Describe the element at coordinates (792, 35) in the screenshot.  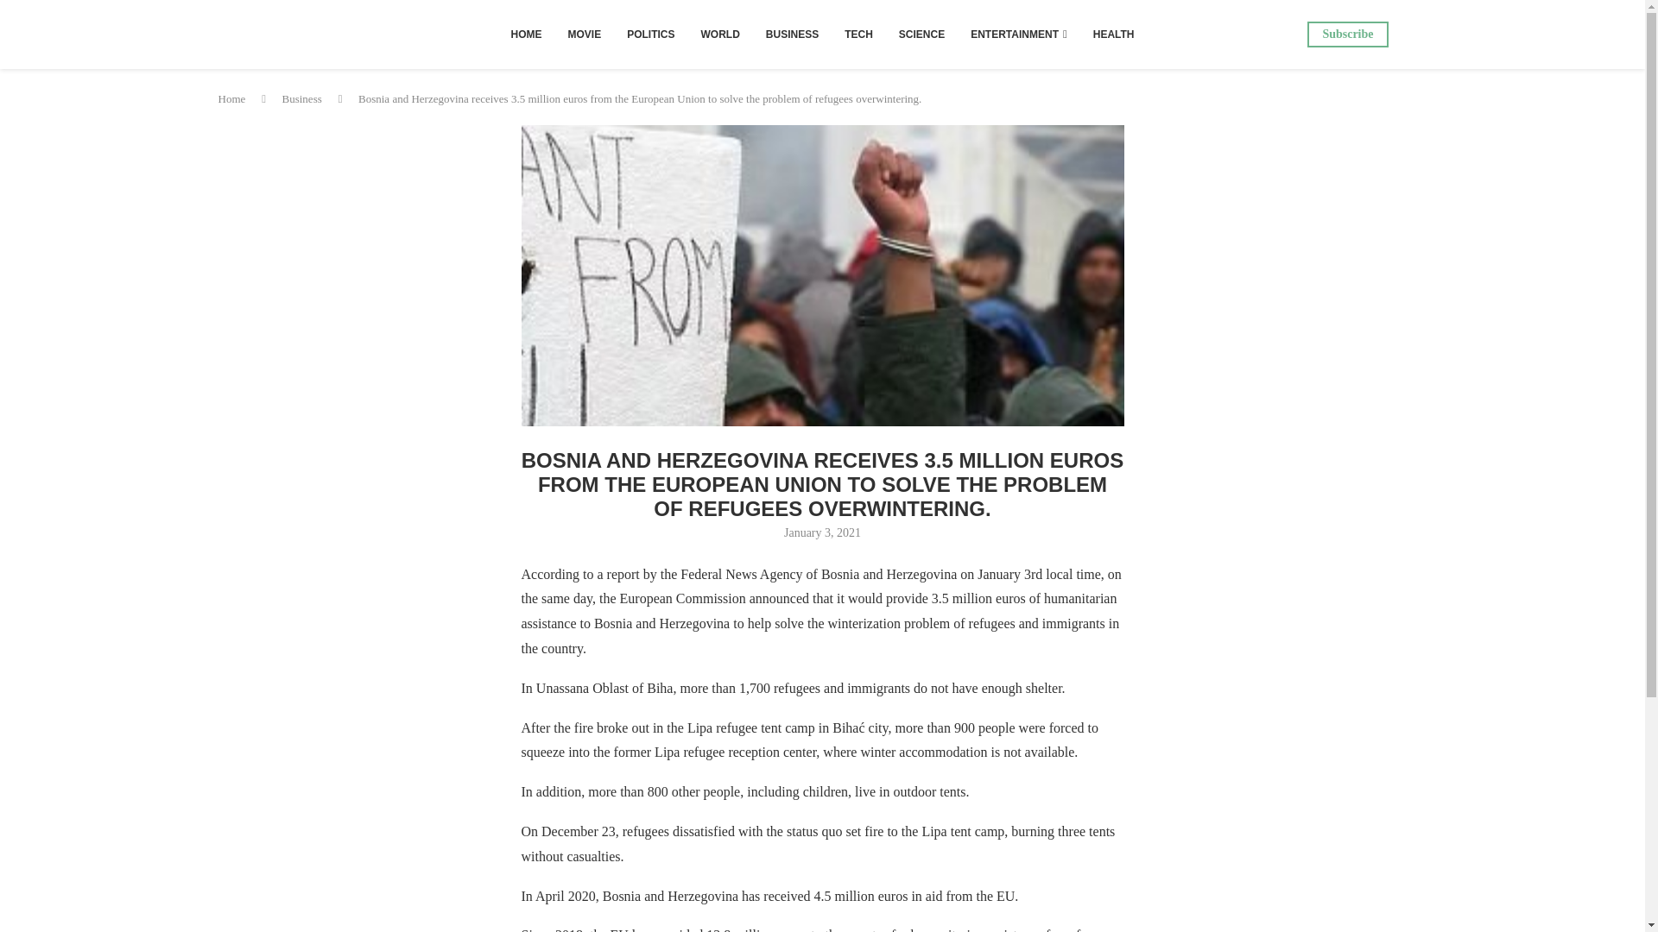
I see `BUSINESS` at that location.